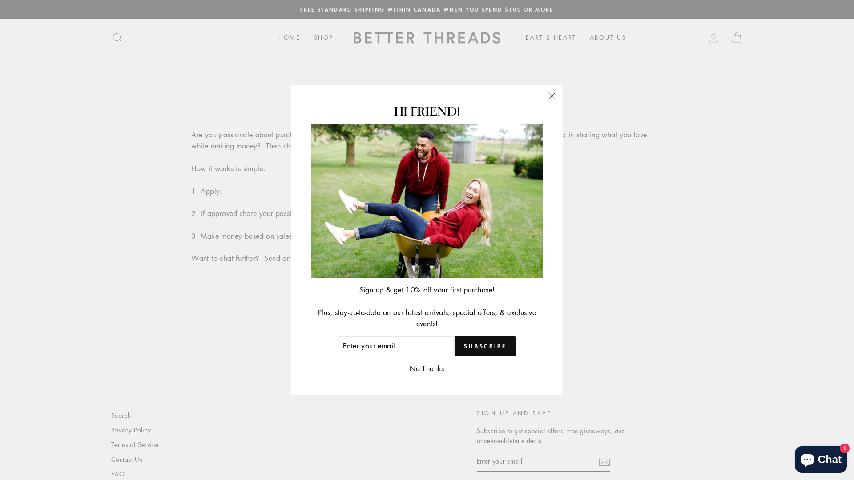 The width and height of the screenshot is (854, 480). I want to click on SEARCH, so click(117, 37).